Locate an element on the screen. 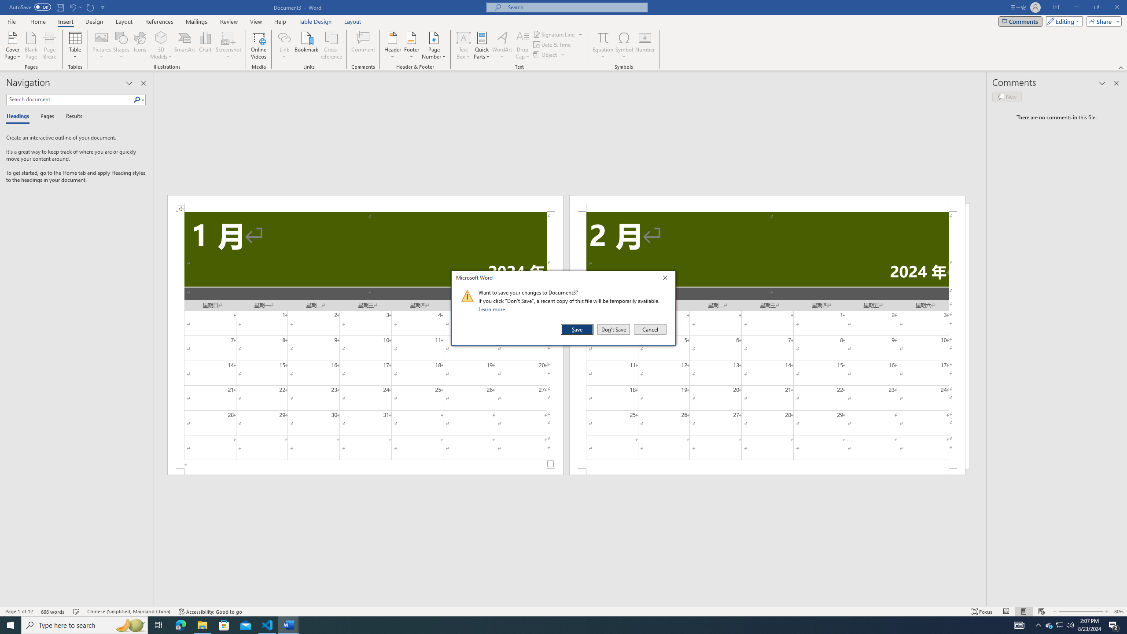 The image size is (1127, 634). Ribbon Display Options is located at coordinates (1056, 7).